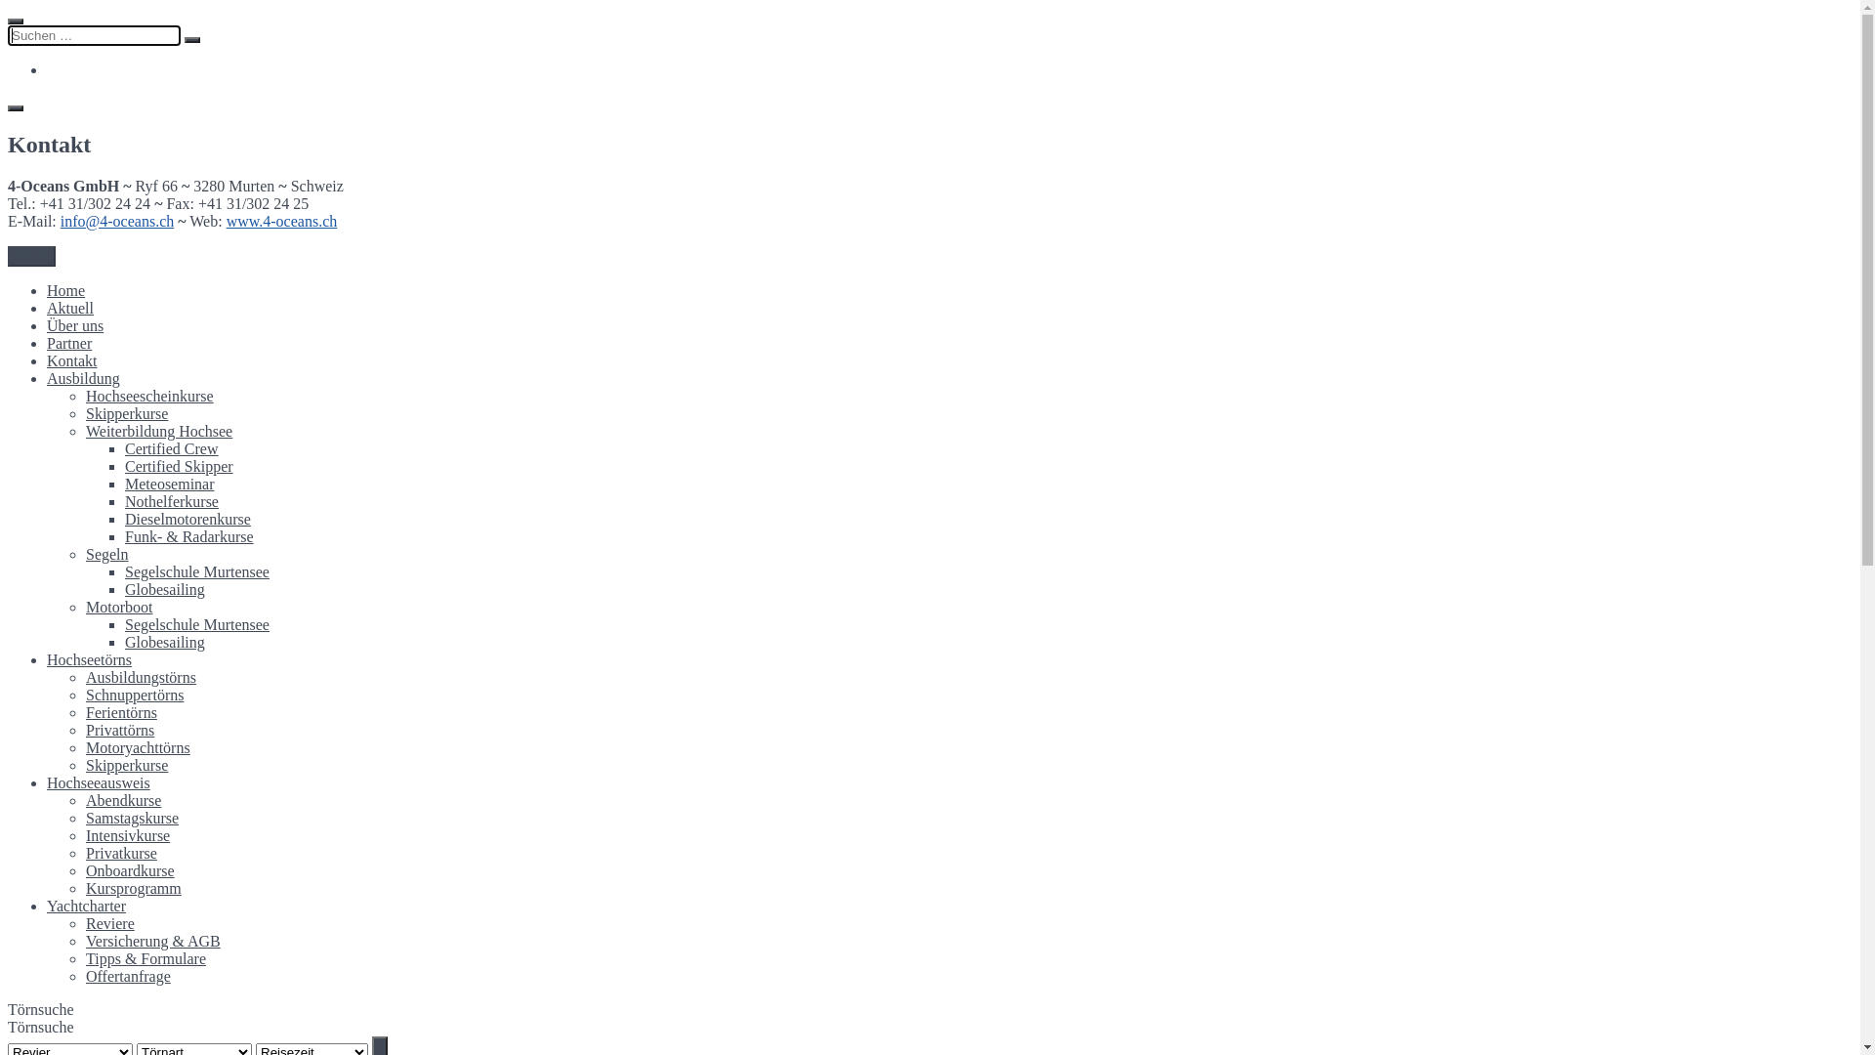  Describe the element at coordinates (197, 572) in the screenshot. I see `Segelschule Murtensee` at that location.